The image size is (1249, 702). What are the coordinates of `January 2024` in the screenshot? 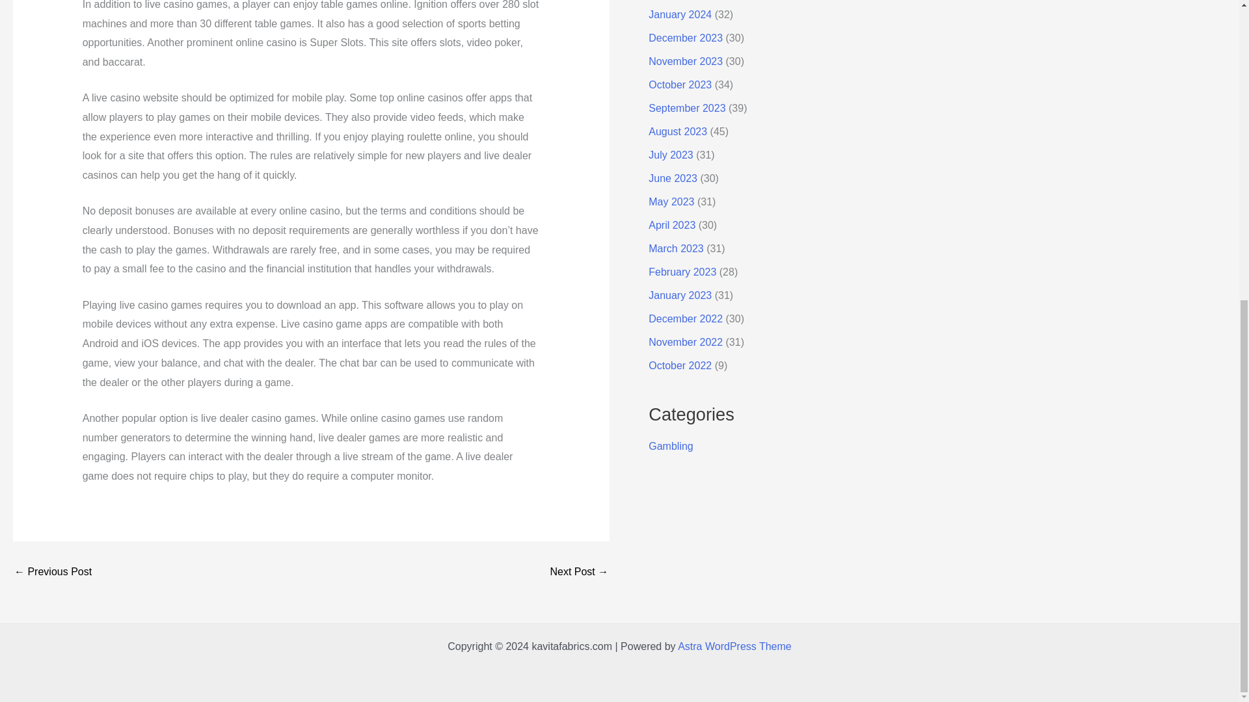 It's located at (680, 14).